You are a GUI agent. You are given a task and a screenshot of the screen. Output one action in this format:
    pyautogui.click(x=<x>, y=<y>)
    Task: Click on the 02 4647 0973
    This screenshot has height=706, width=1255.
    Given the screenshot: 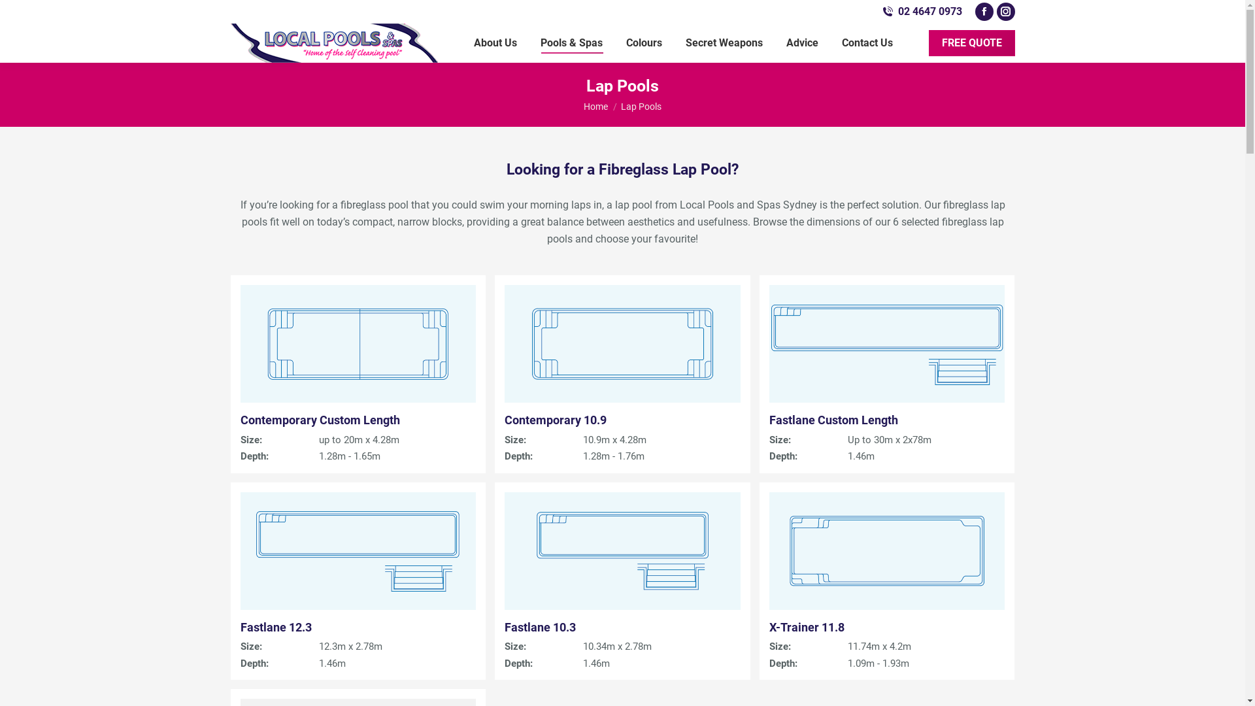 What is the action you would take?
    pyautogui.click(x=922, y=12)
    